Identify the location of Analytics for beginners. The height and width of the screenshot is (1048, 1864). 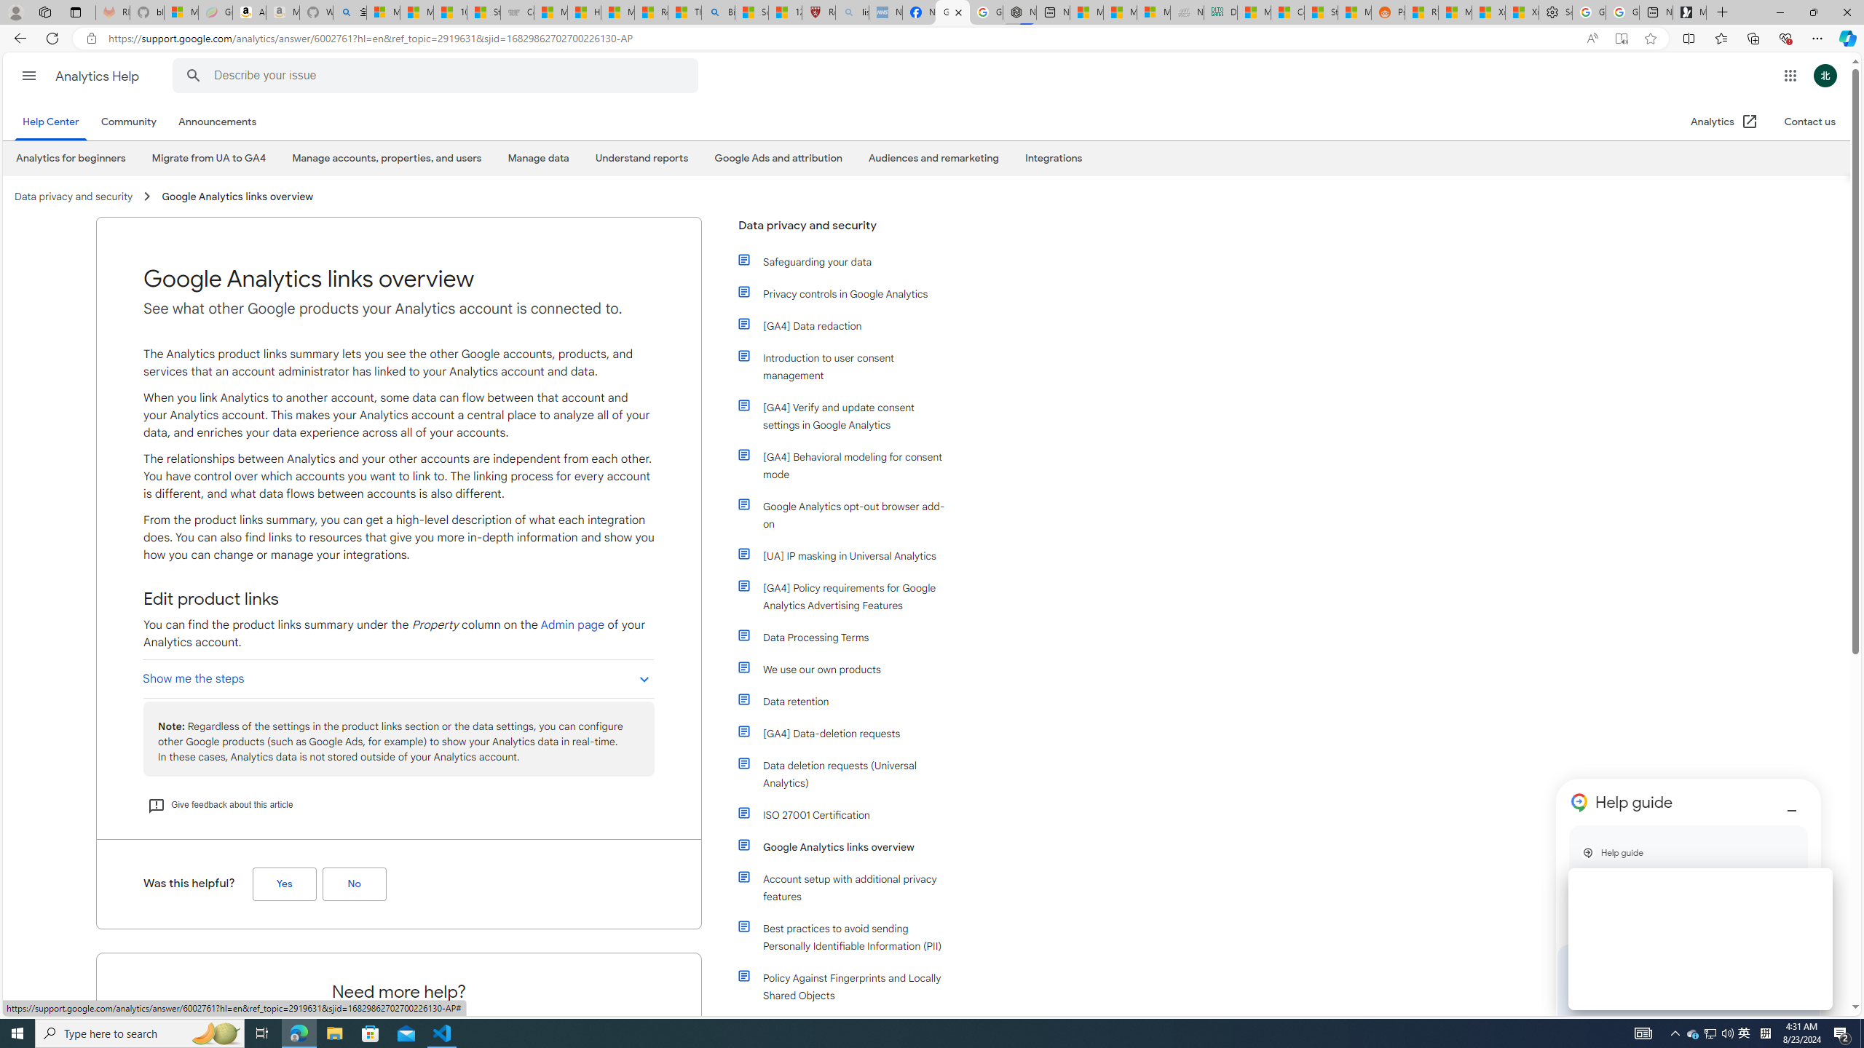
(71, 159).